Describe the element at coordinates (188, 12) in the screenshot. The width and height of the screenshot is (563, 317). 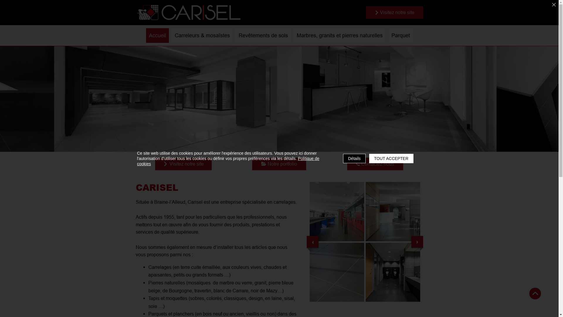
I see `Carisel` at that location.